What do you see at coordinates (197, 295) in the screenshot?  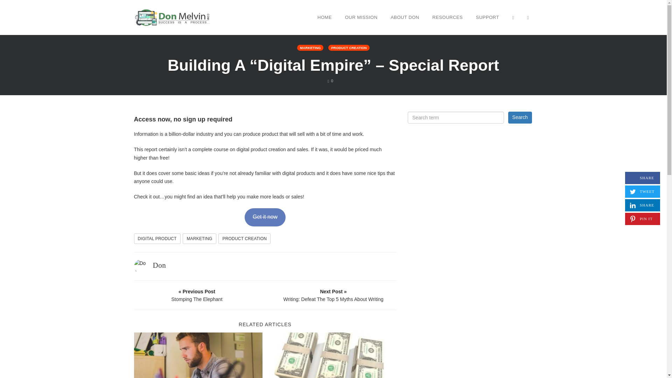 I see `Search` at bounding box center [197, 295].